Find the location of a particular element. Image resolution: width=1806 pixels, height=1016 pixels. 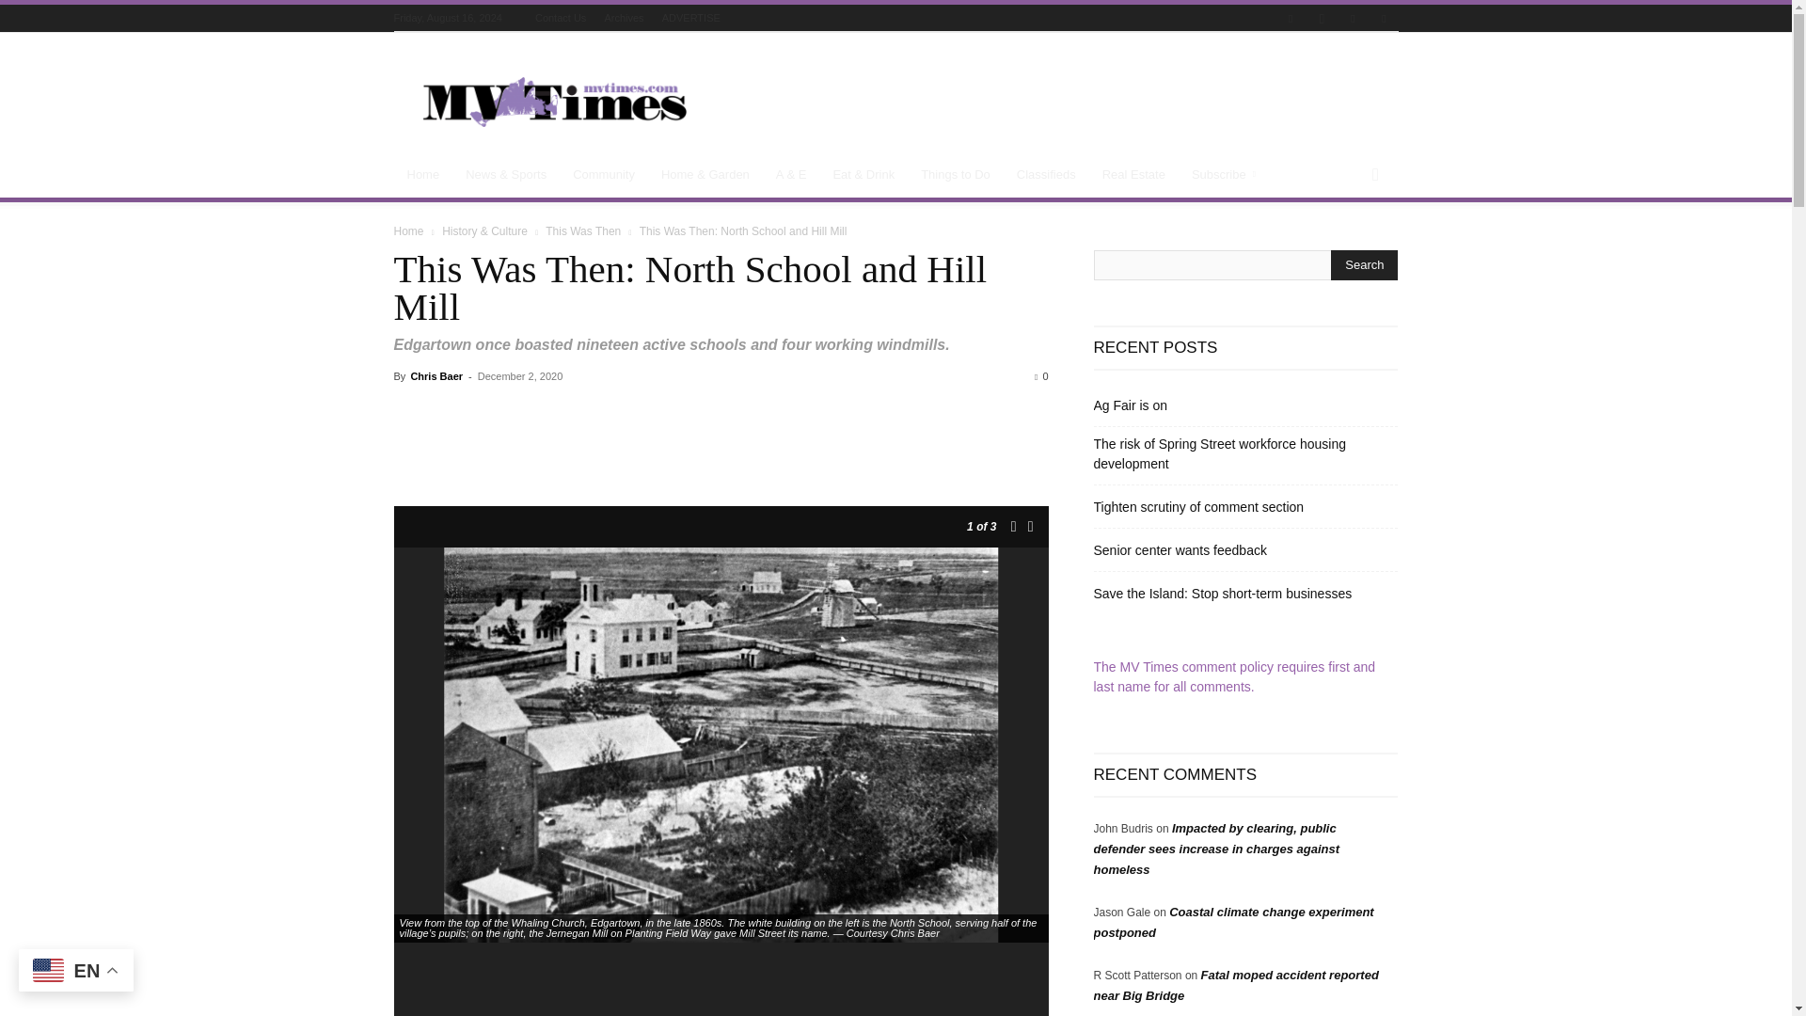

Facebook is located at coordinates (1291, 19).